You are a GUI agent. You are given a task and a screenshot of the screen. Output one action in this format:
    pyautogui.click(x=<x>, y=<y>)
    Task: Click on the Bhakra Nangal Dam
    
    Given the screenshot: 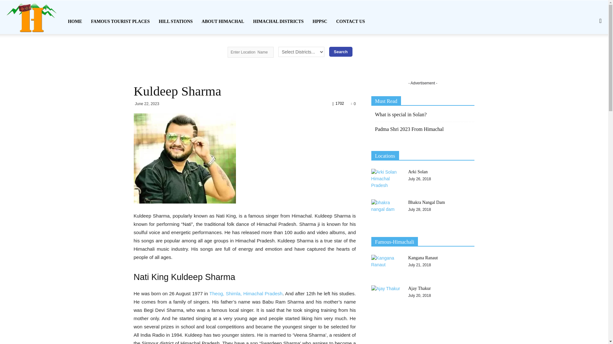 What is the action you would take?
    pyautogui.click(x=427, y=202)
    